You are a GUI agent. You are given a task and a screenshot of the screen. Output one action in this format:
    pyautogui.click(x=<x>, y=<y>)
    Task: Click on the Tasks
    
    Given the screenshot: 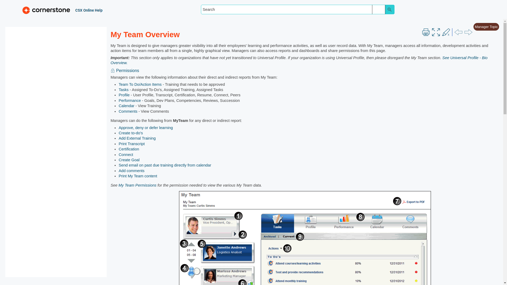 What is the action you would take?
    pyautogui.click(x=123, y=89)
    